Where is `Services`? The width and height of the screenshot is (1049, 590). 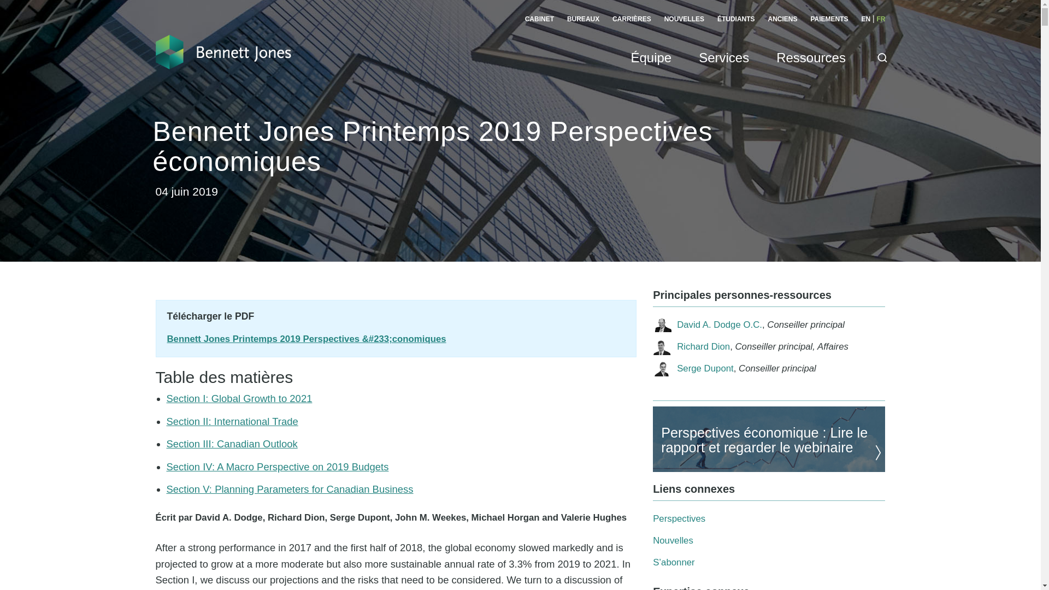
Services is located at coordinates (723, 70).